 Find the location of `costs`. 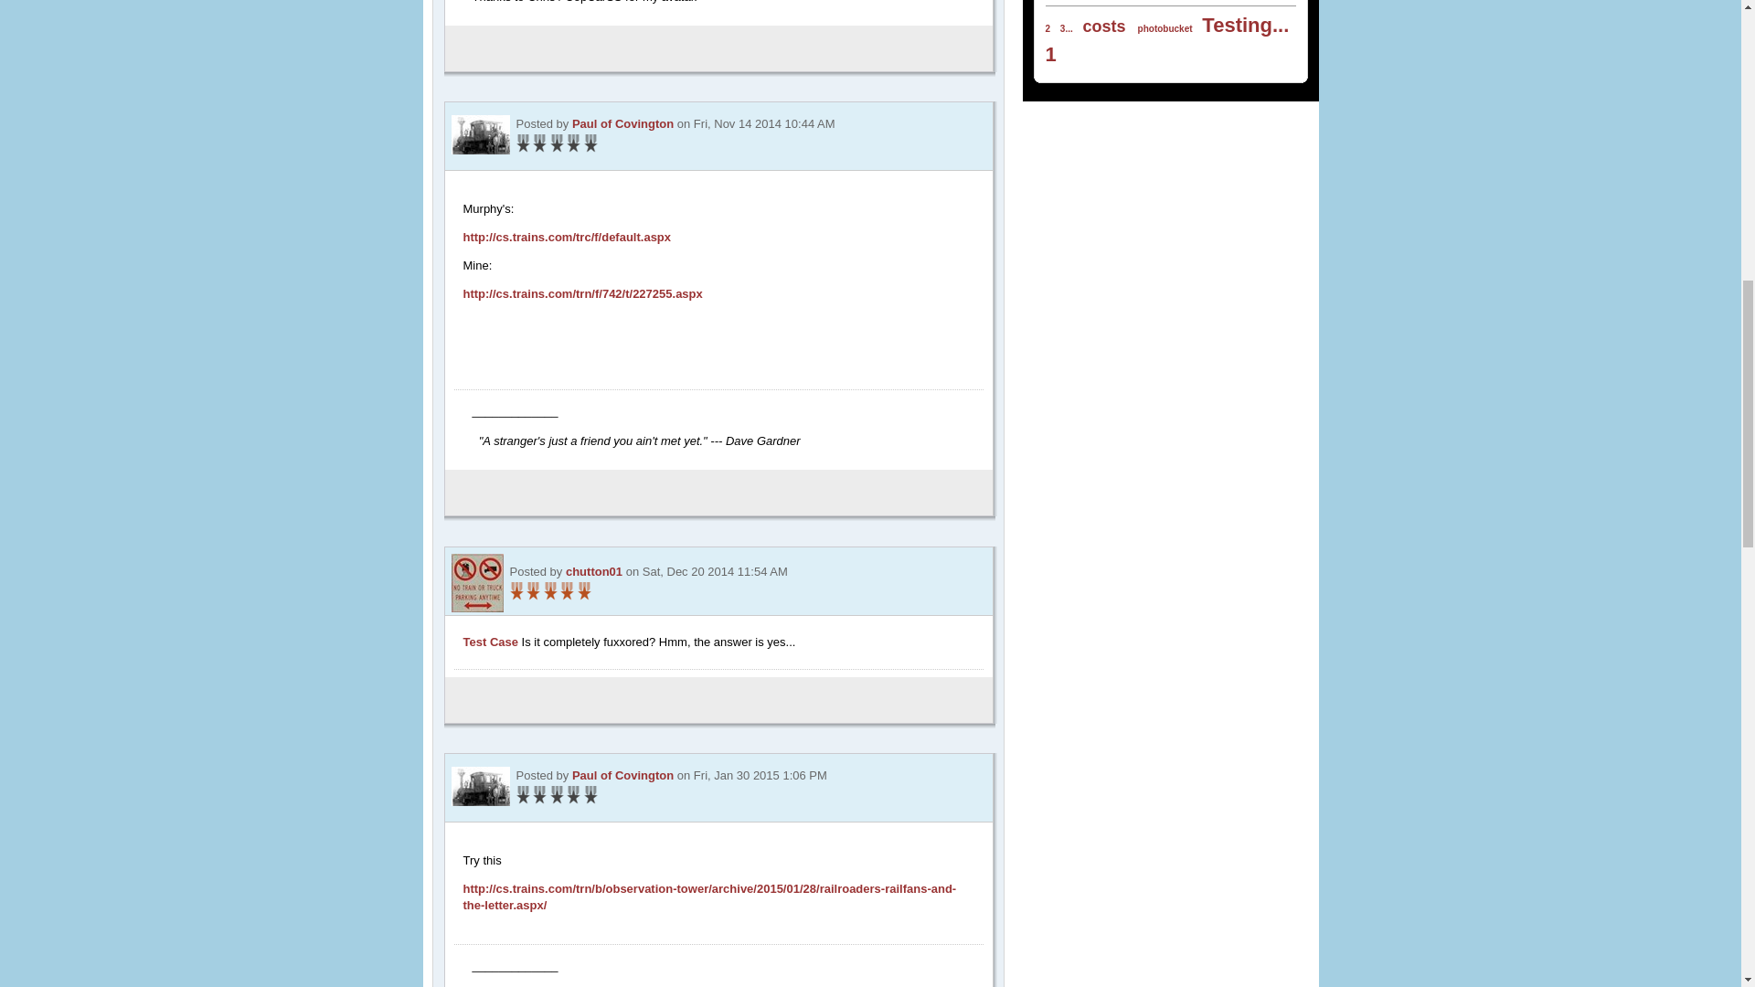

costs is located at coordinates (1104, 26).